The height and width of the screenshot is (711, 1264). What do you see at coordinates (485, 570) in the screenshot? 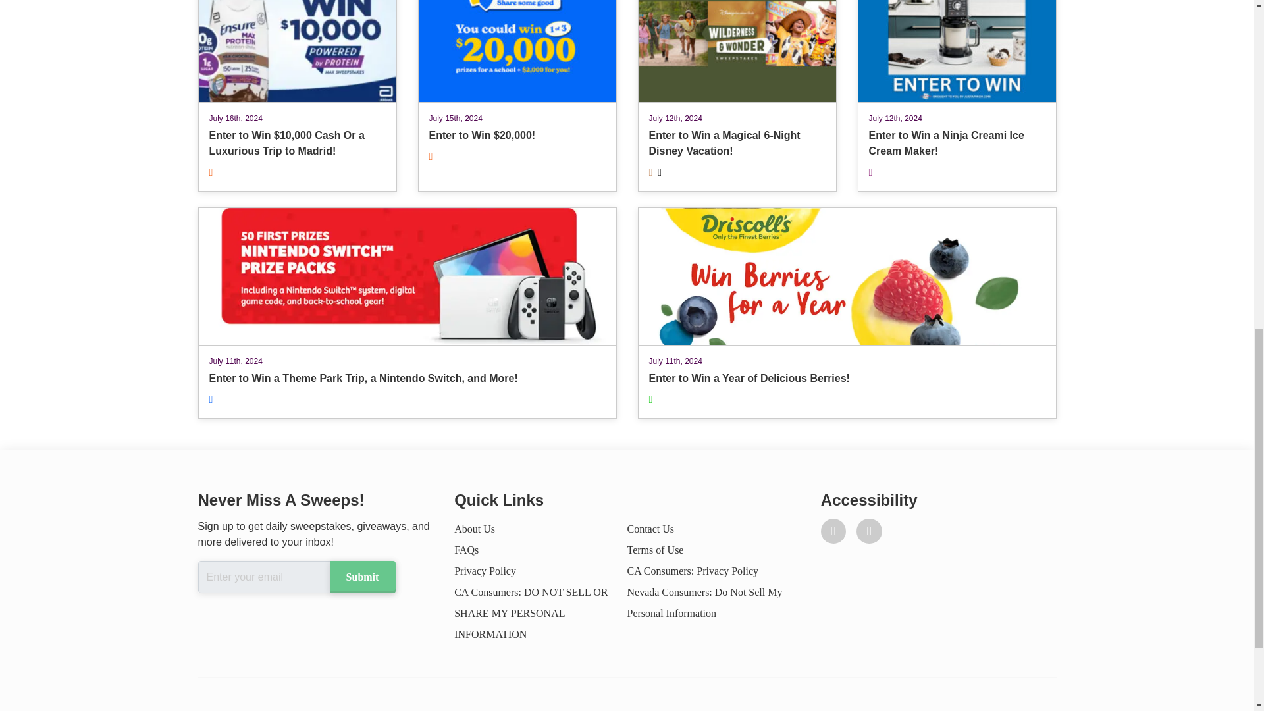
I see `About Us` at bounding box center [485, 570].